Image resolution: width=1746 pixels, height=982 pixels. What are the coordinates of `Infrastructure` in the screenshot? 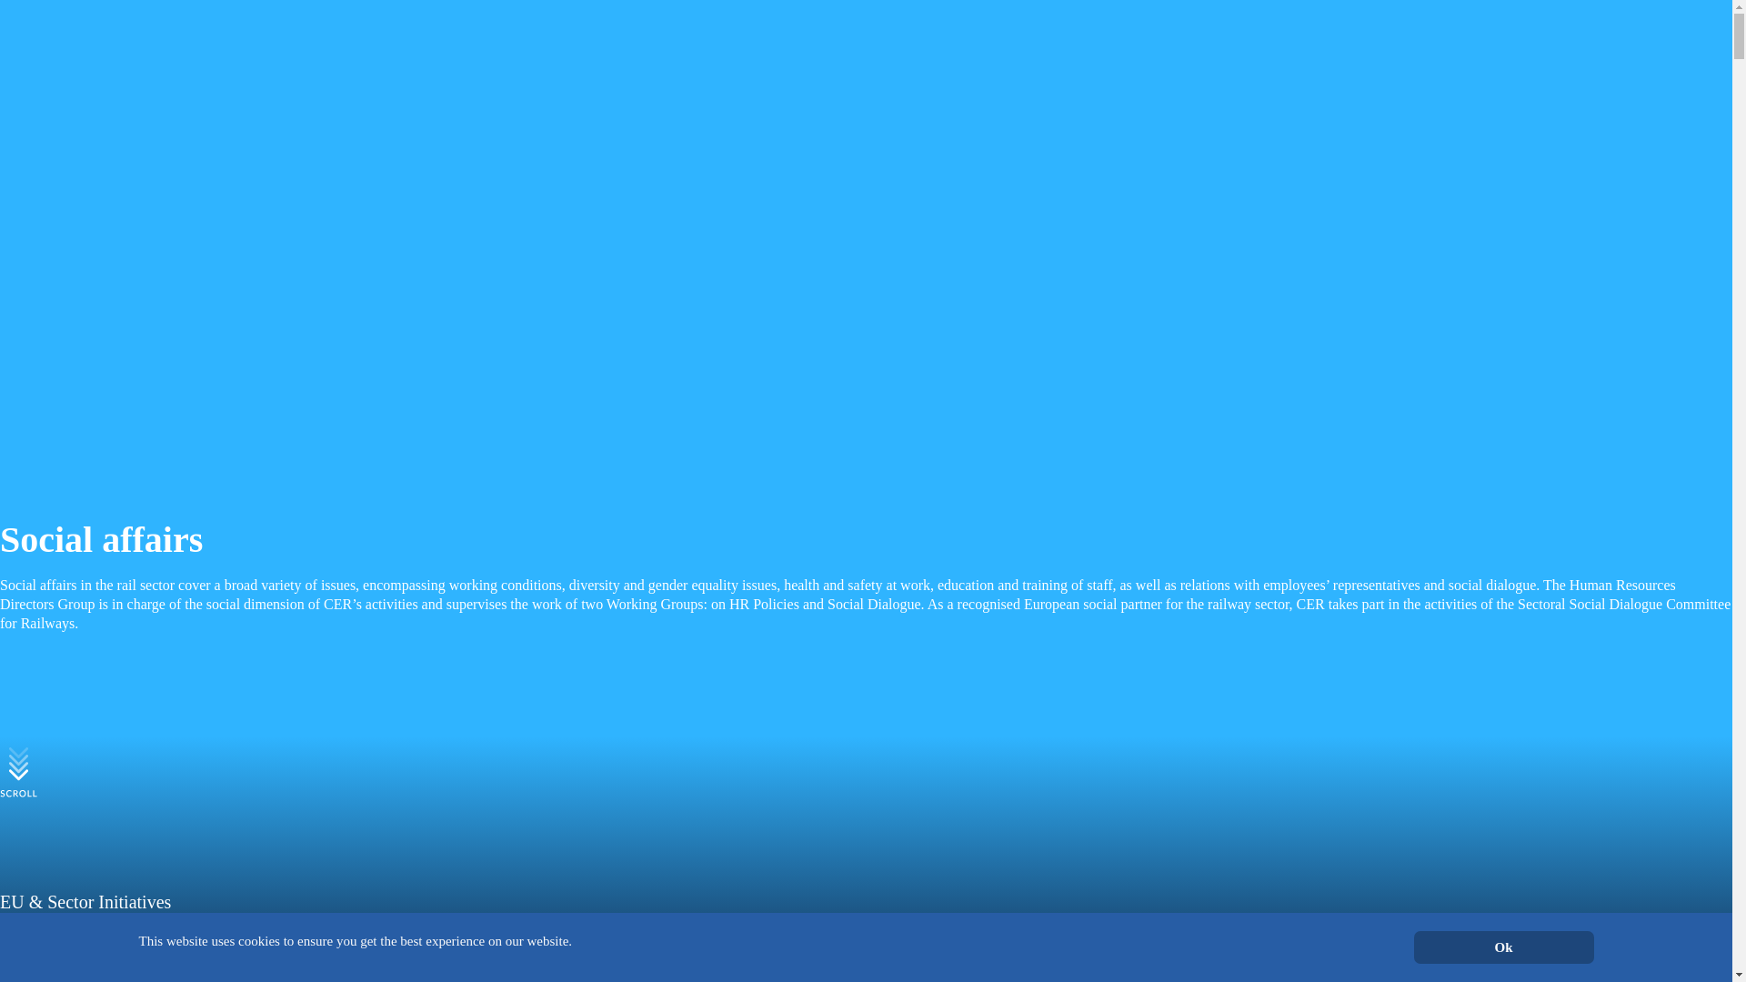 It's located at (1472, 553).